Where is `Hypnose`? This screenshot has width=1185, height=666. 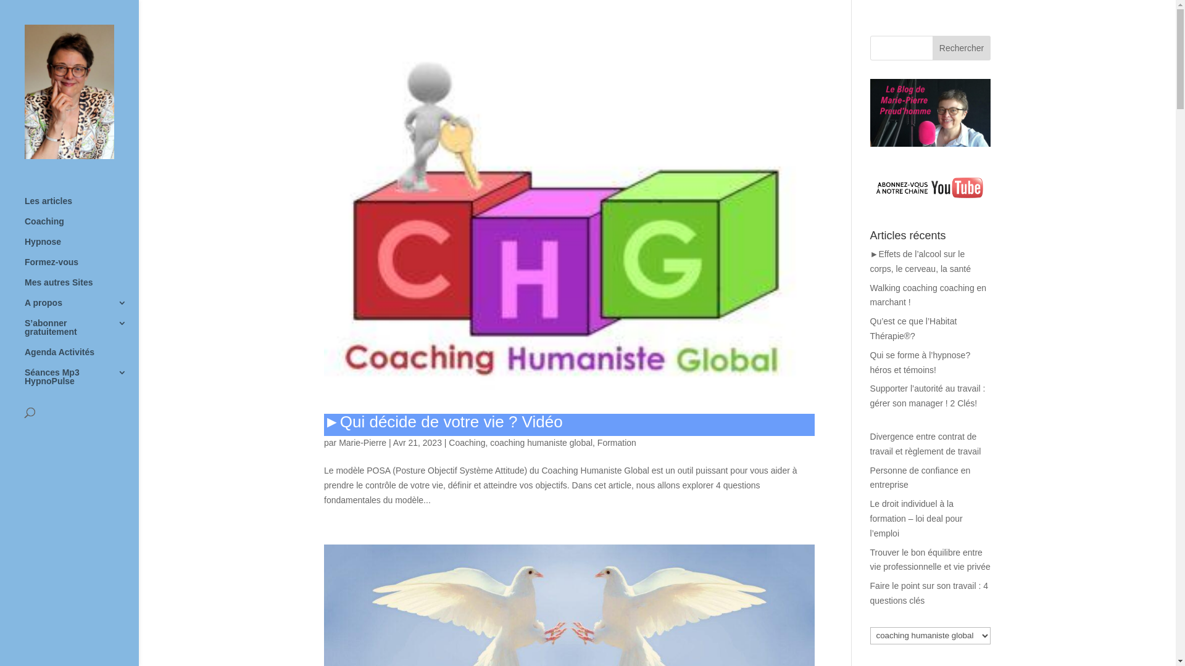 Hypnose is located at coordinates (81, 247).